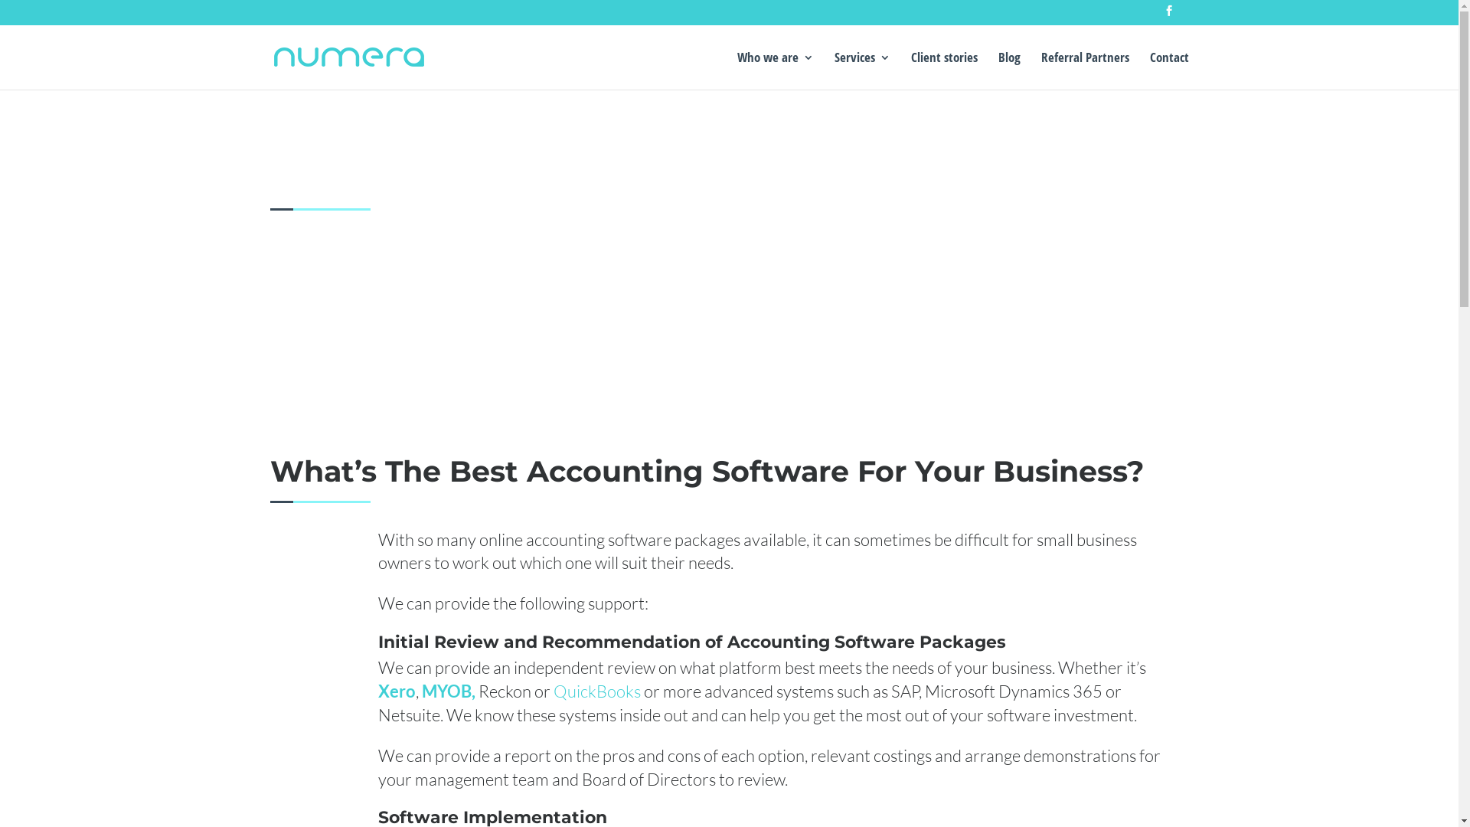 Image resolution: width=1470 pixels, height=827 pixels. I want to click on Contact, so click(1170, 70).